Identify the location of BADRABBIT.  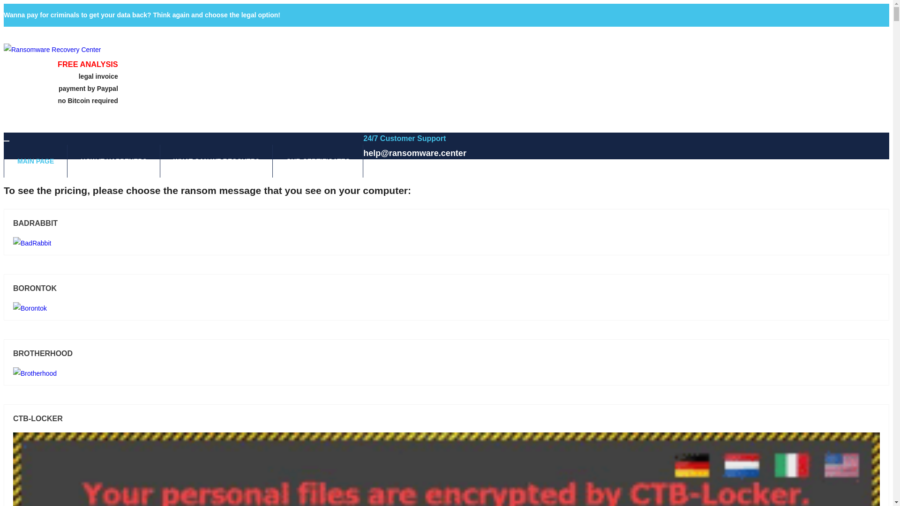
(446, 223).